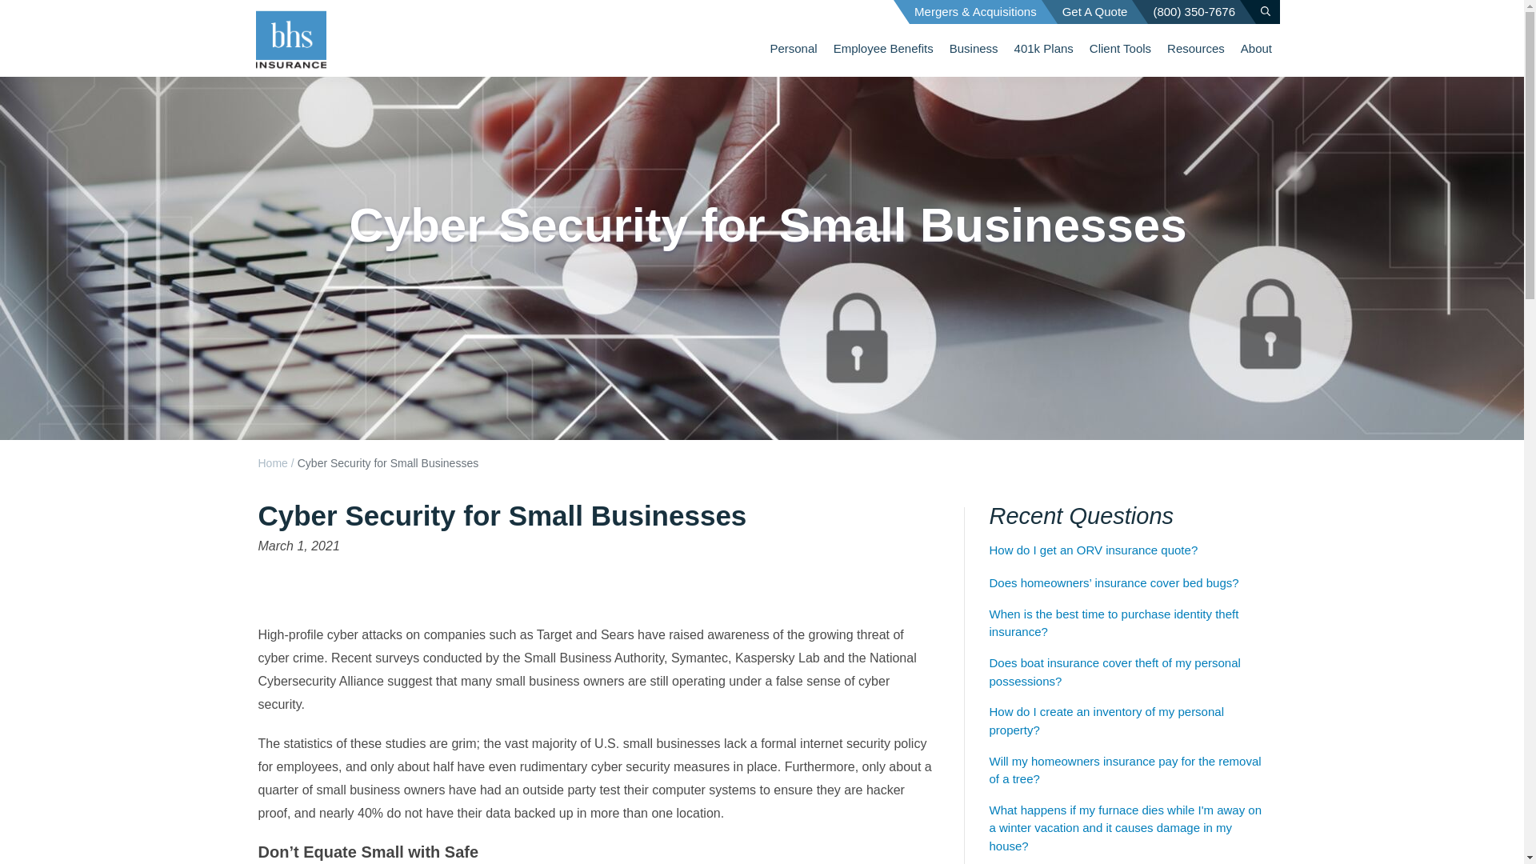 The image size is (1536, 864). Describe the element at coordinates (1095, 12) in the screenshot. I see `Get A Quote` at that location.